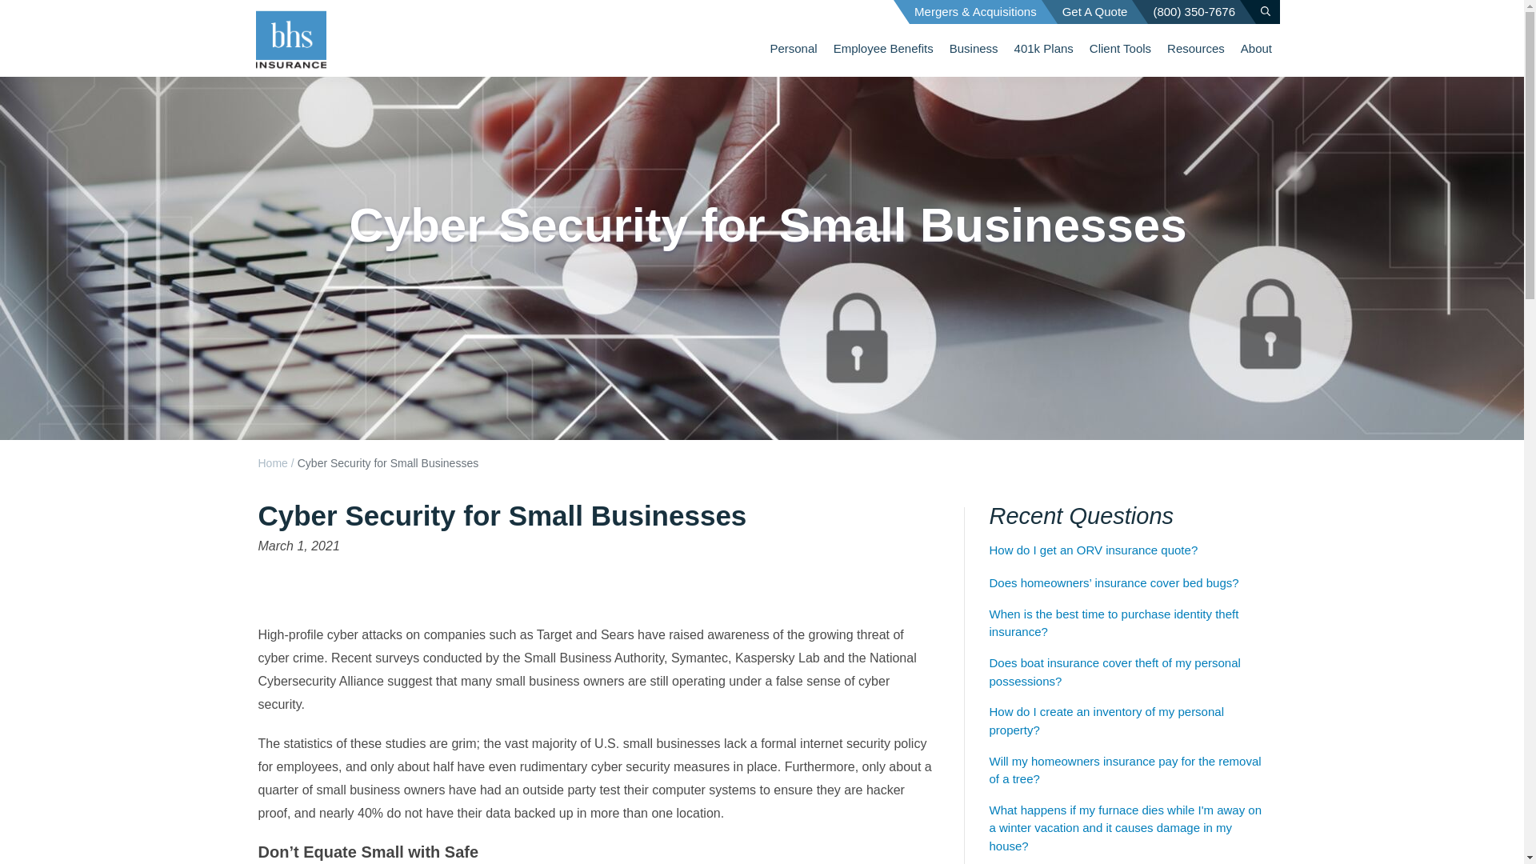 The image size is (1536, 864). Describe the element at coordinates (1095, 12) in the screenshot. I see `Get A Quote` at that location.